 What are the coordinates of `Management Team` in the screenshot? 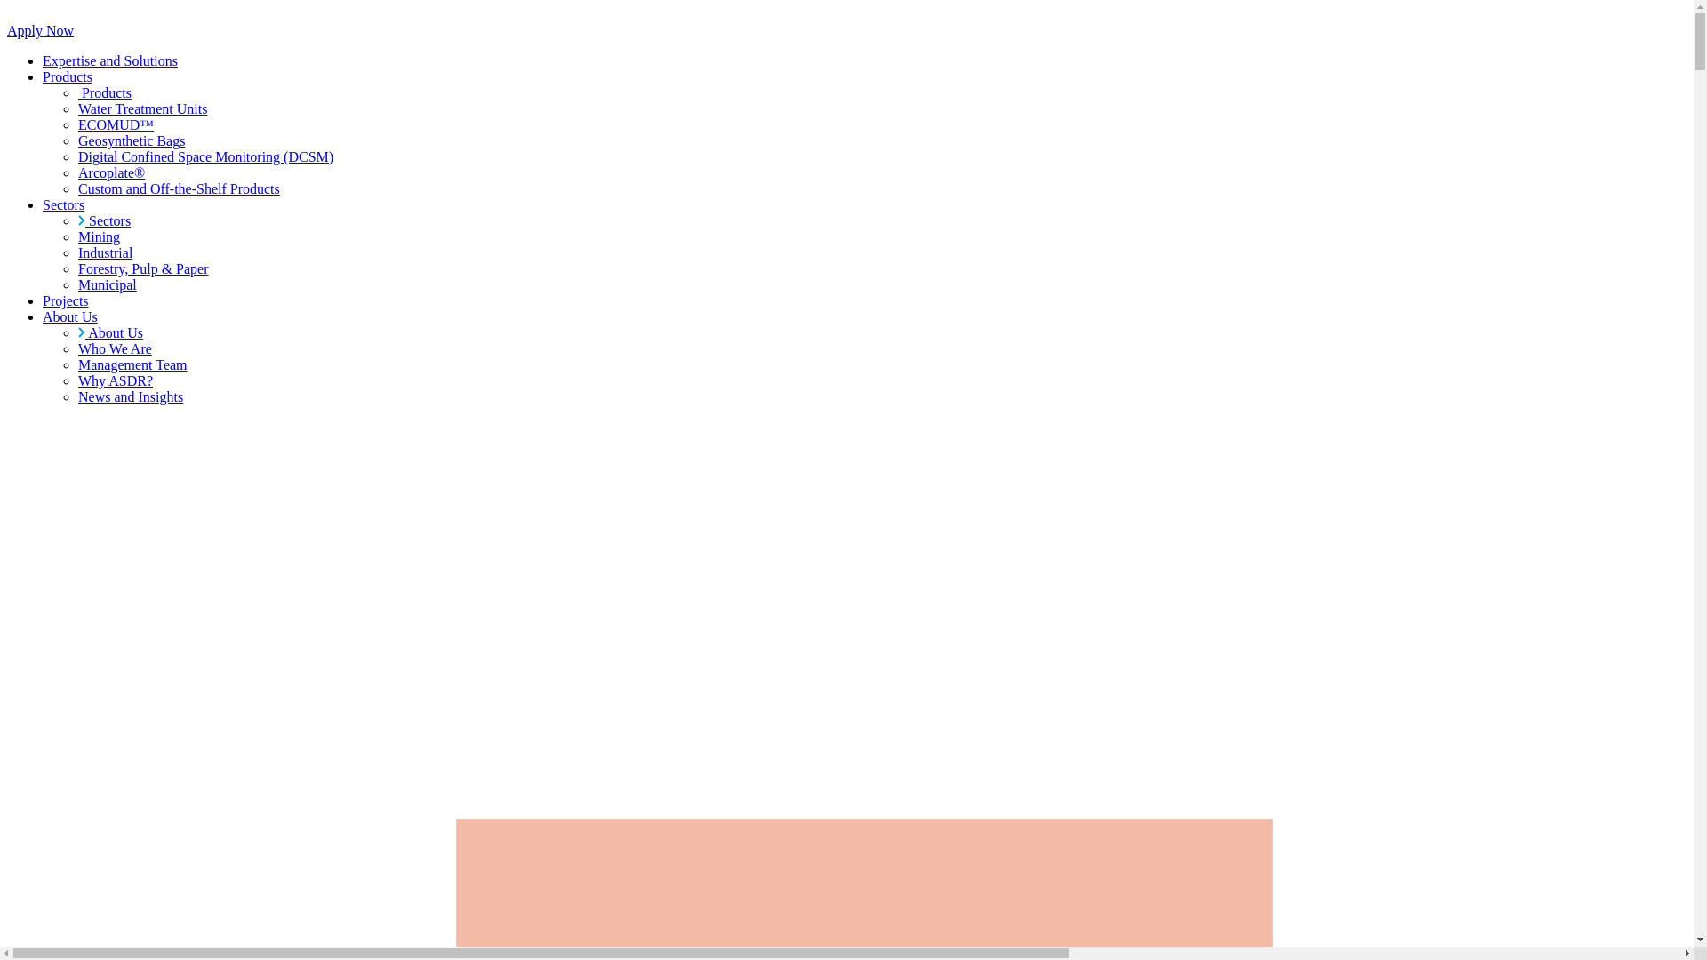 It's located at (133, 364).